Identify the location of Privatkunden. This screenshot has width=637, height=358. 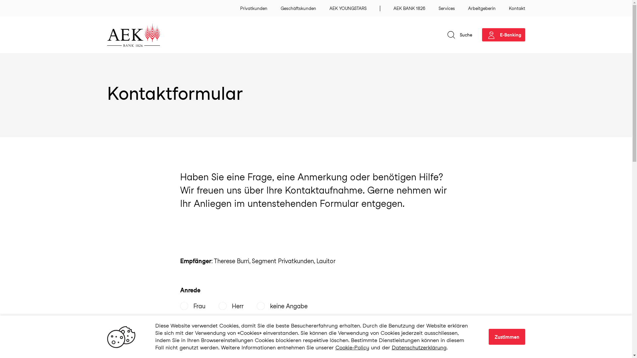
(254, 9).